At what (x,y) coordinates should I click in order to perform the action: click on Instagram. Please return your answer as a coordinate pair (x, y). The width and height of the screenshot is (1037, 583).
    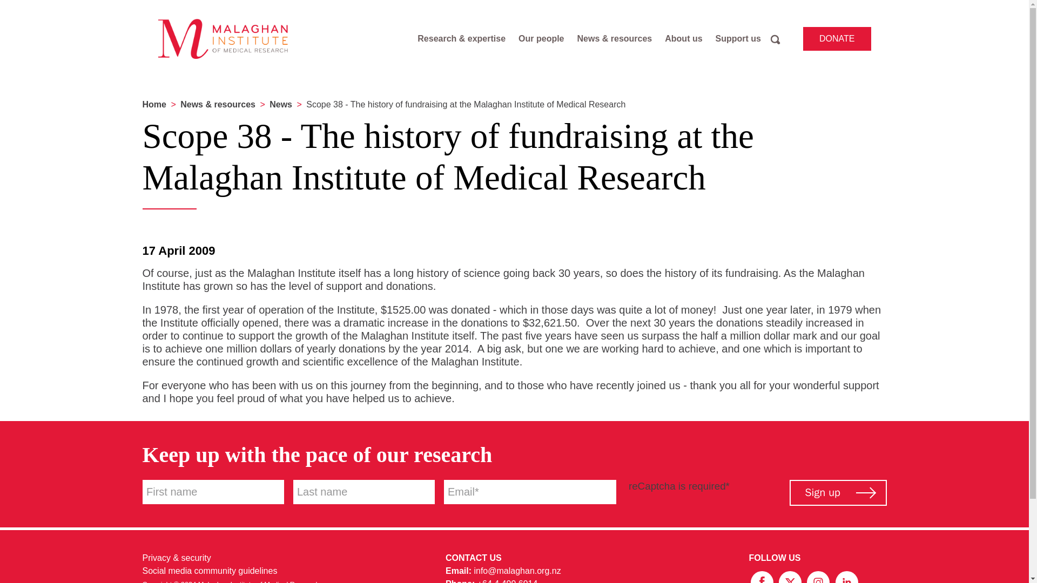
    Looking at the image, I should click on (819, 580).